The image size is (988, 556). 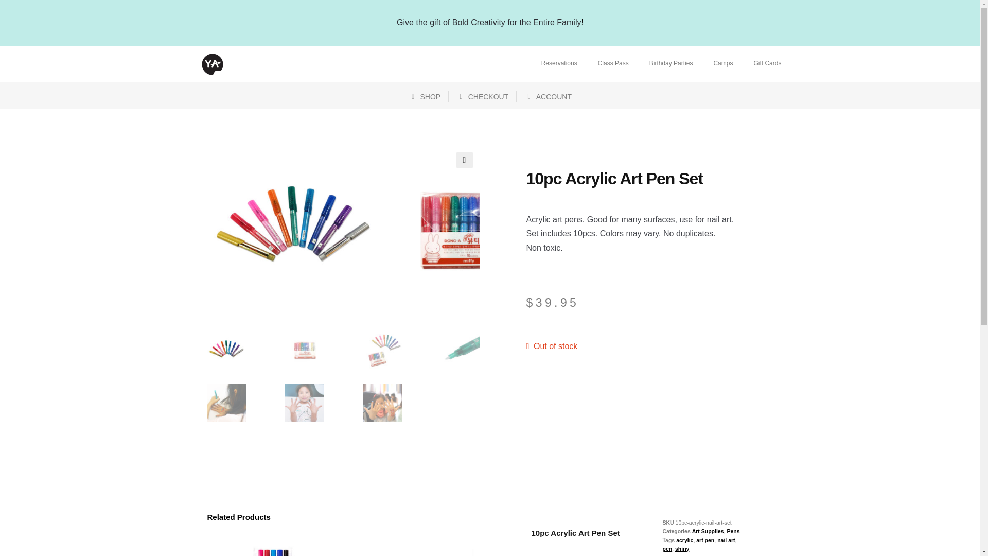 I want to click on ACCOUNT, so click(x=548, y=97).